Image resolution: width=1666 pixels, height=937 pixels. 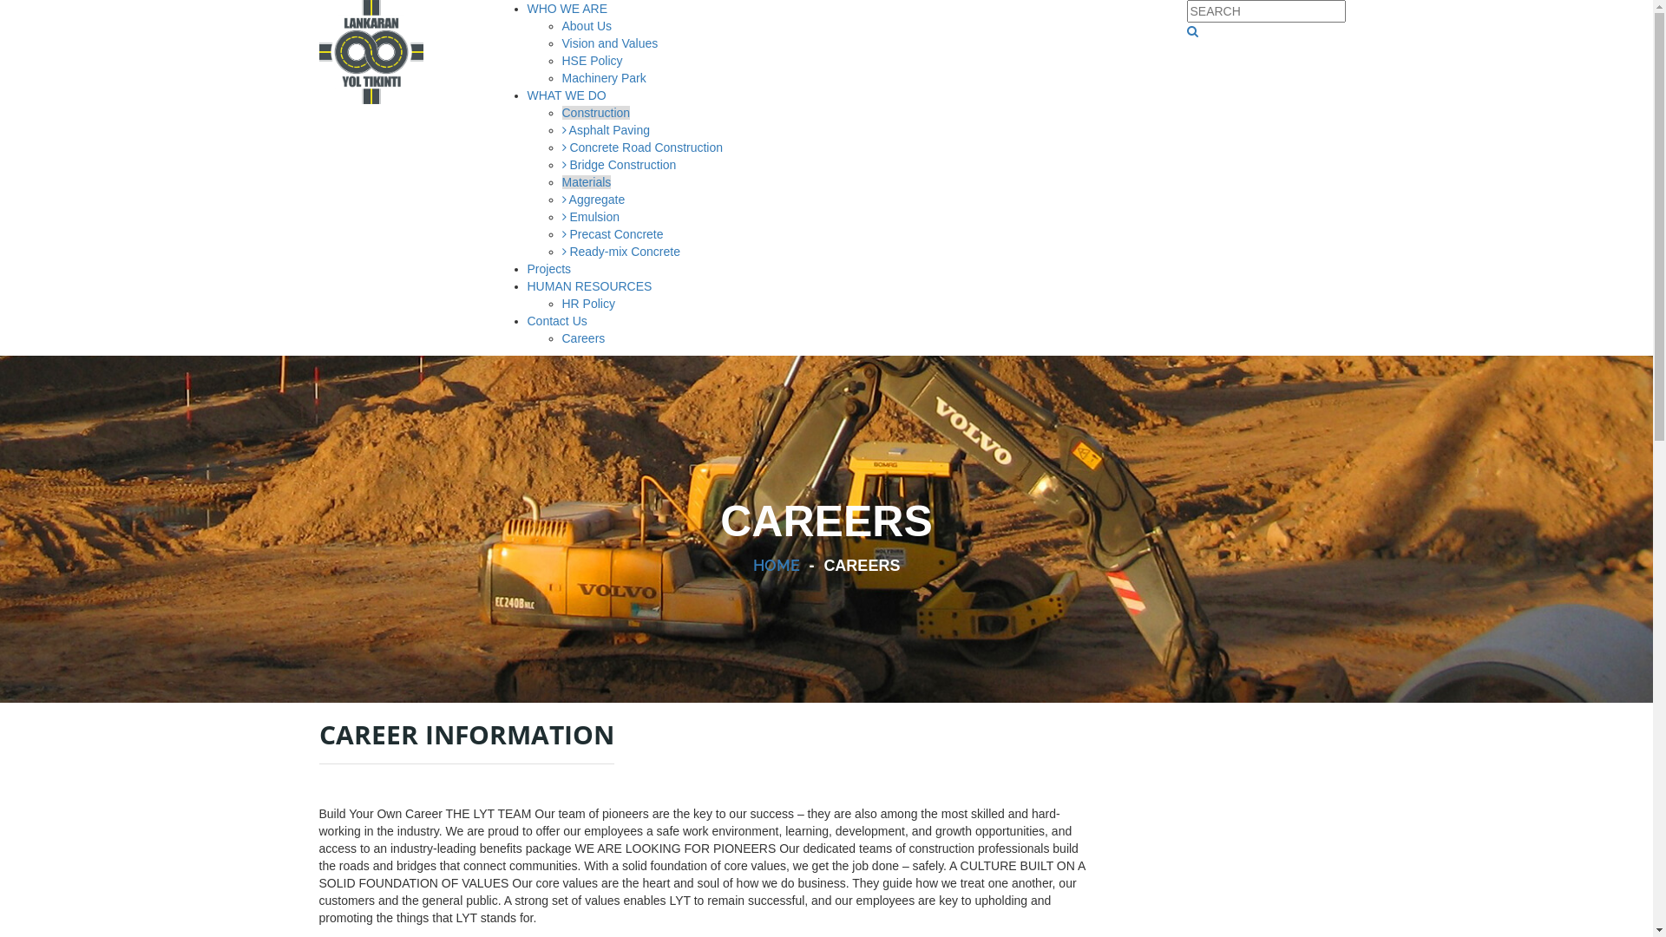 I want to click on Machinery Park, so click(x=604, y=78).